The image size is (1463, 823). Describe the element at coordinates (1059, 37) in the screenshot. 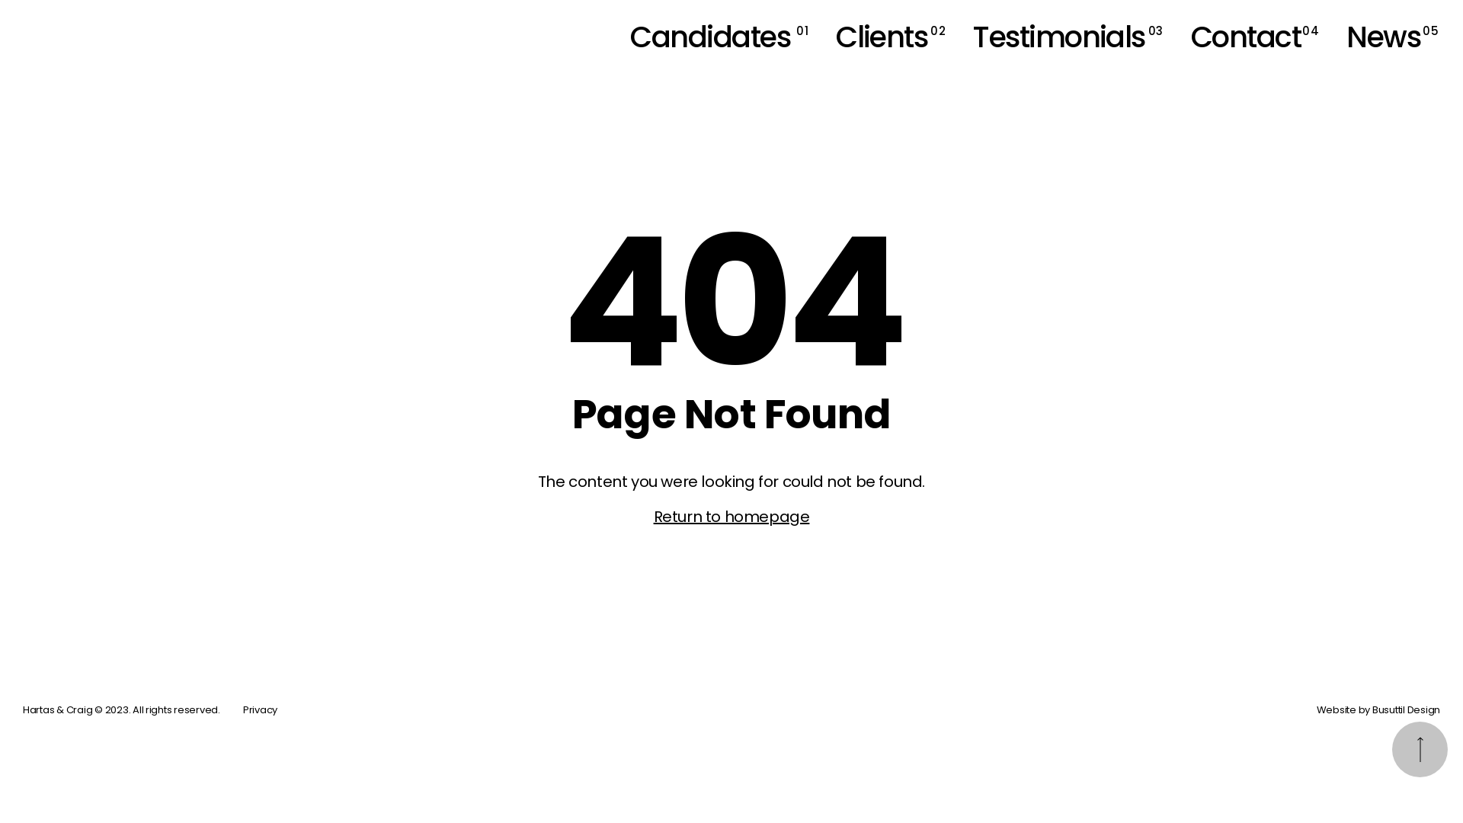

I see `Testimonials` at that location.